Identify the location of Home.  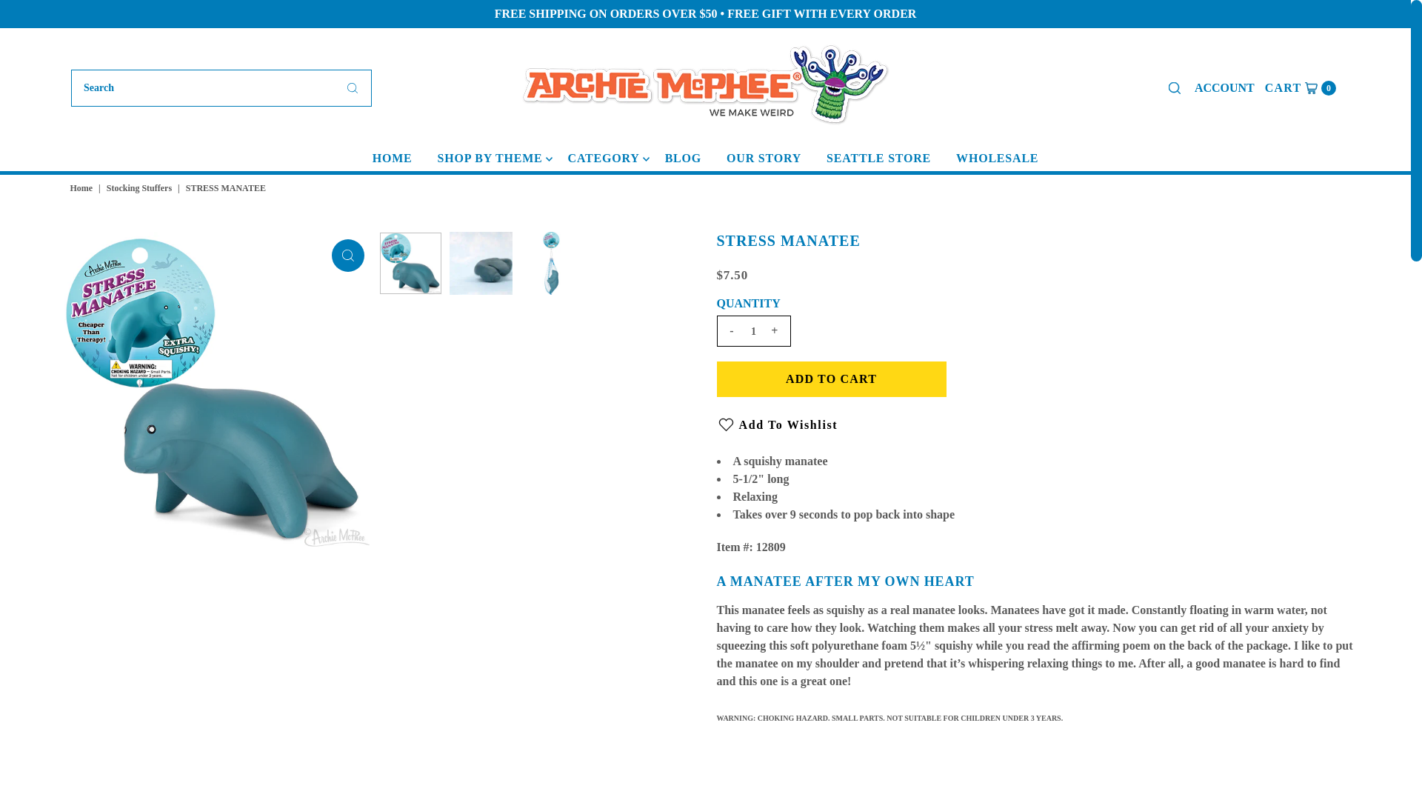
(83, 188).